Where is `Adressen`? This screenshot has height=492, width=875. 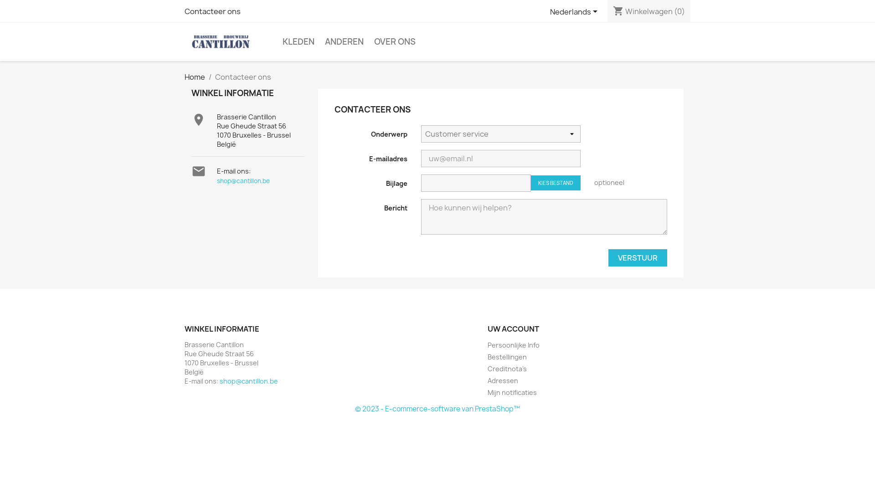 Adressen is located at coordinates (503, 381).